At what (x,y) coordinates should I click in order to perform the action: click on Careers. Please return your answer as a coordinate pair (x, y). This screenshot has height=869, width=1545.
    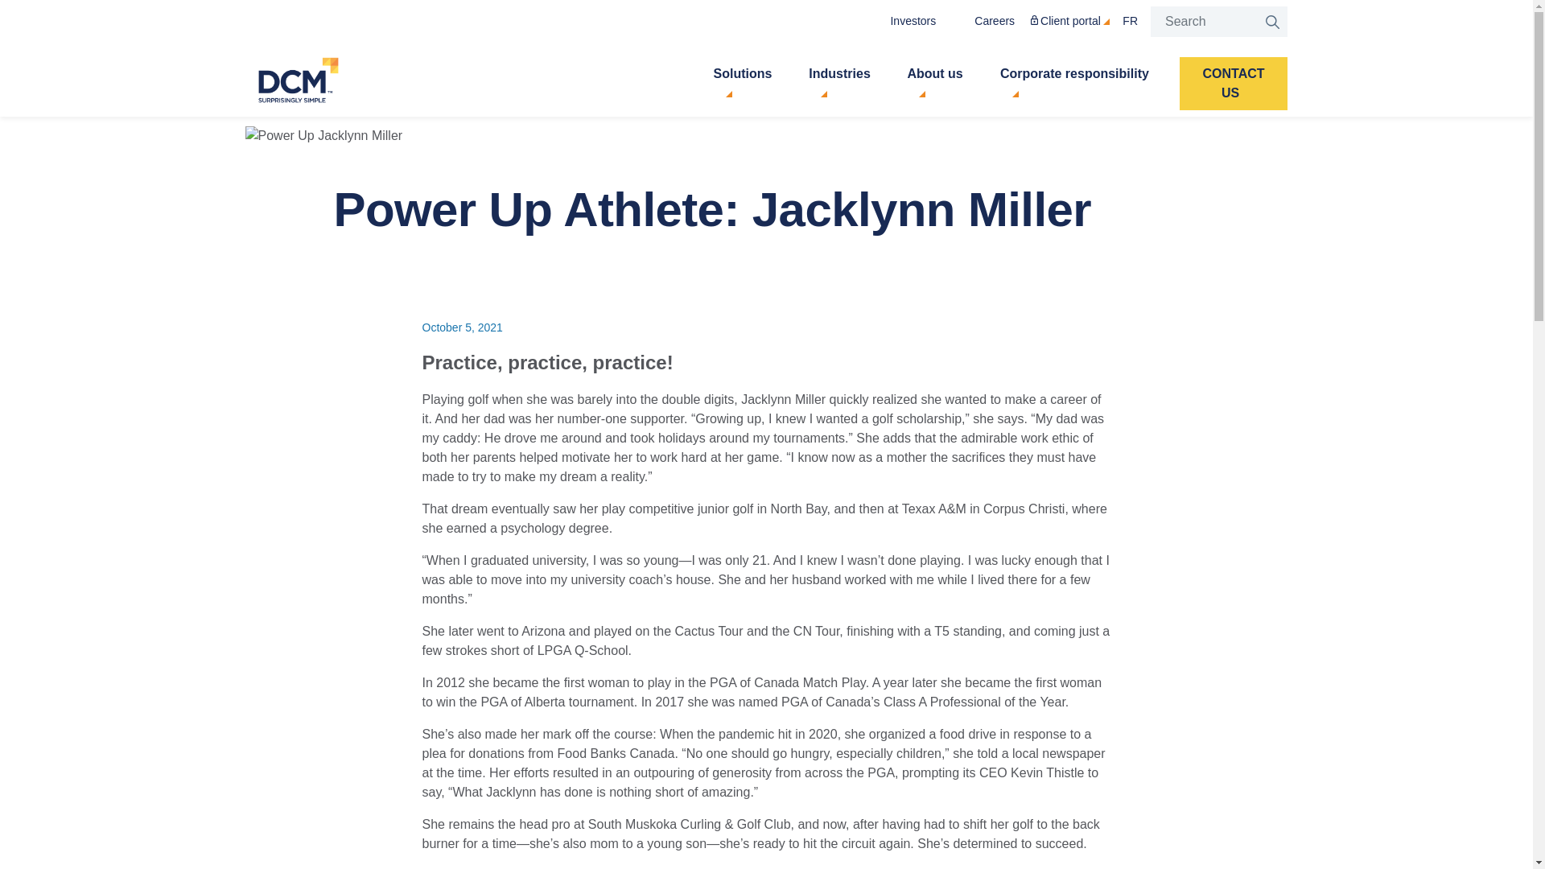
    Looking at the image, I should click on (988, 21).